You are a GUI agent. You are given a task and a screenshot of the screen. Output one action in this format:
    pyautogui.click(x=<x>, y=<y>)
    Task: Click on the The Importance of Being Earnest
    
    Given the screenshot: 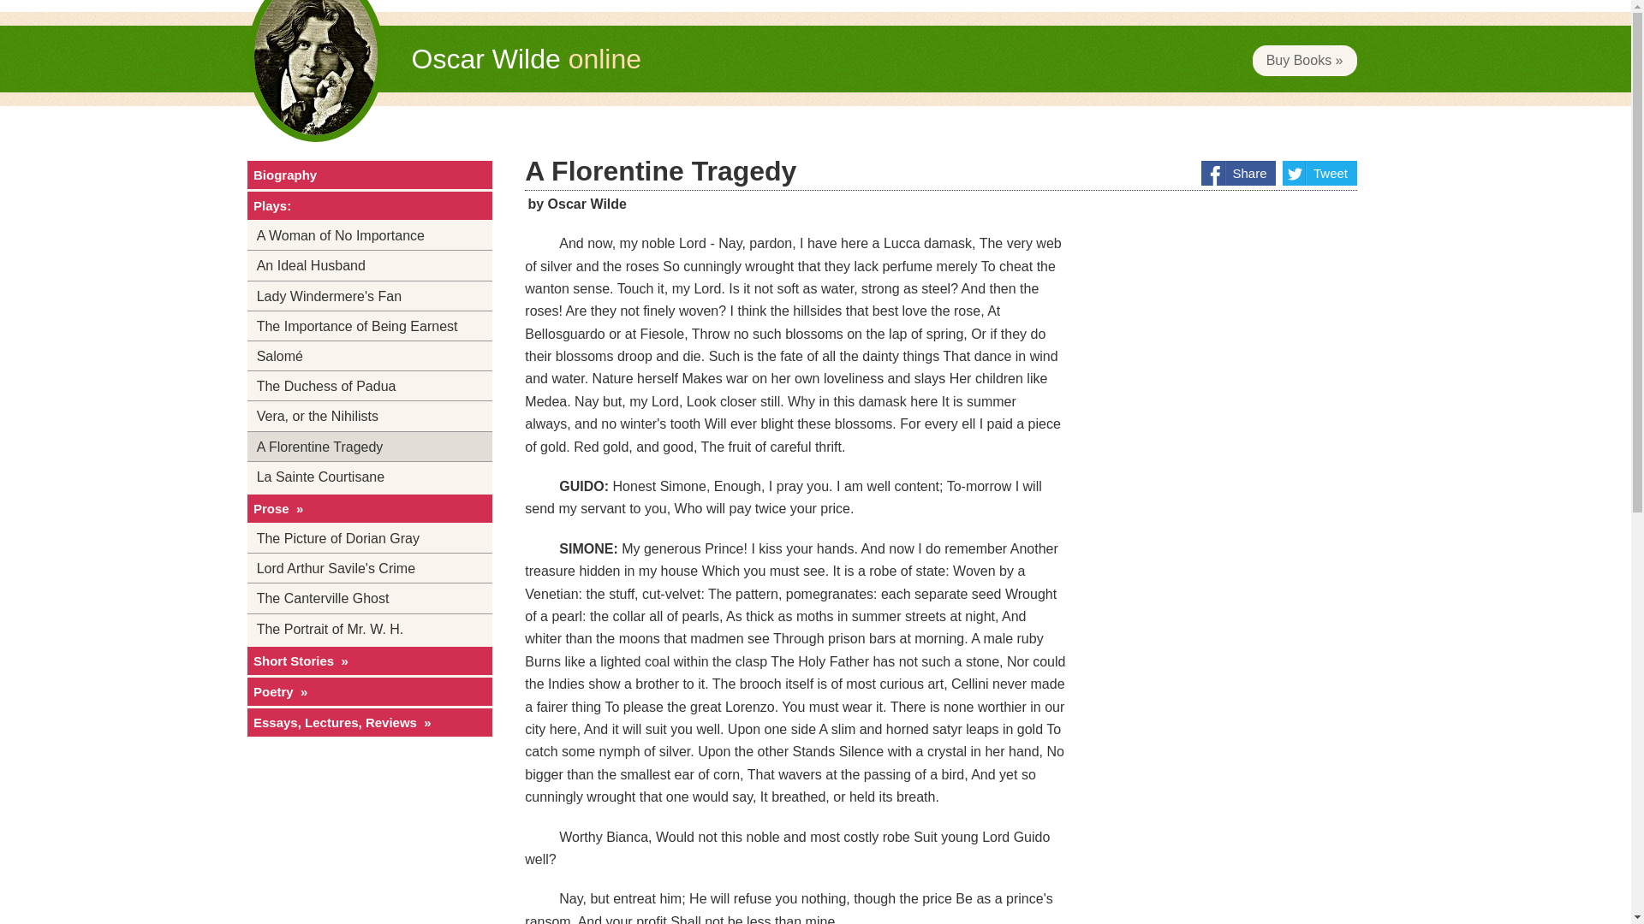 What is the action you would take?
    pyautogui.click(x=369, y=325)
    